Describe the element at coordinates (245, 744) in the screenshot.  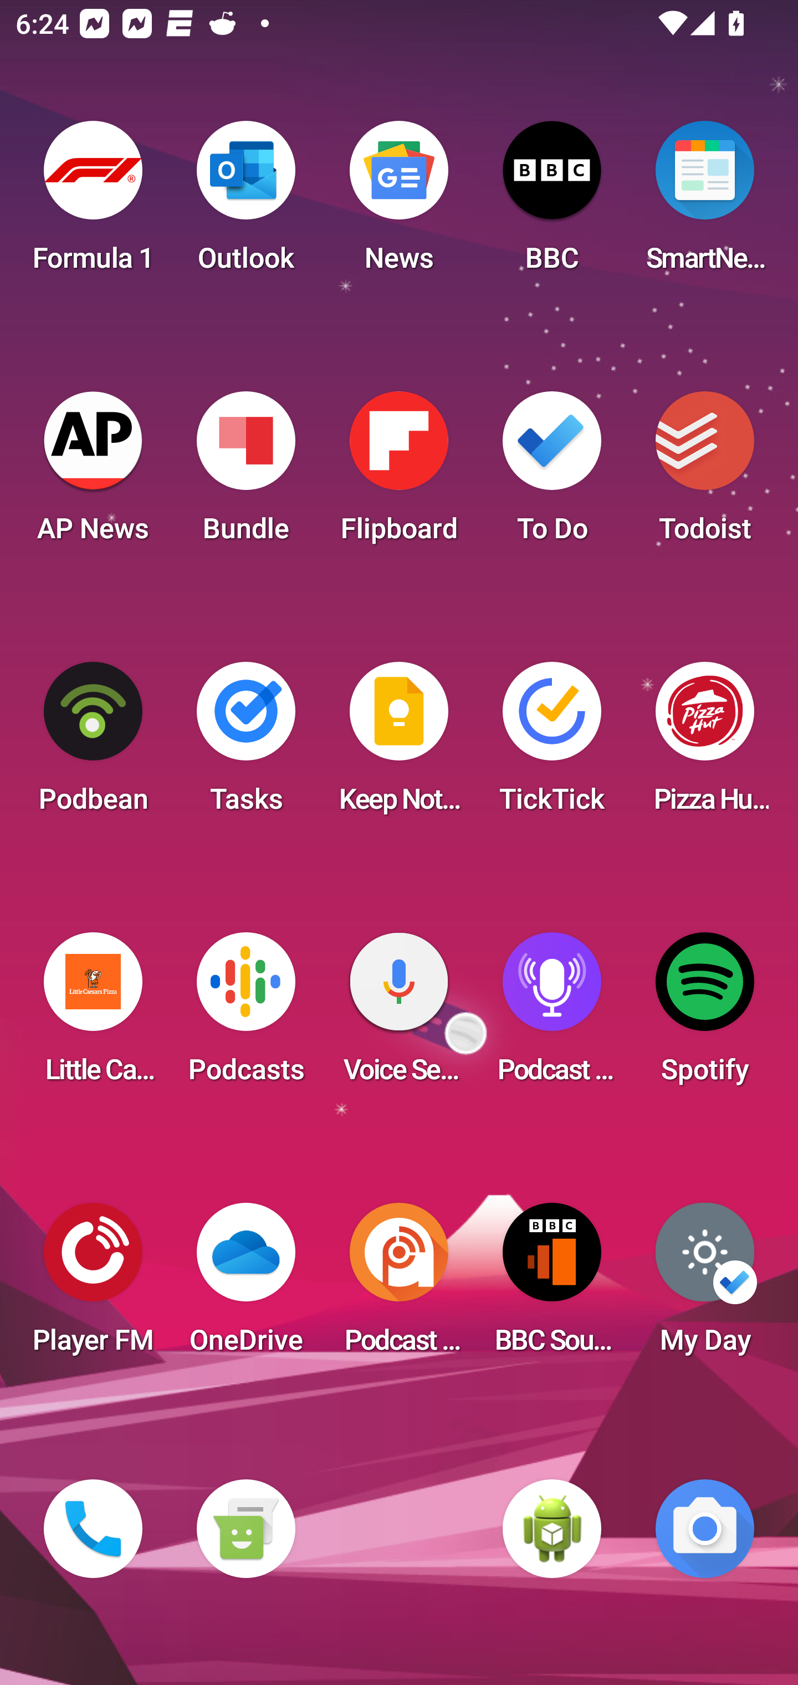
I see `Tasks` at that location.